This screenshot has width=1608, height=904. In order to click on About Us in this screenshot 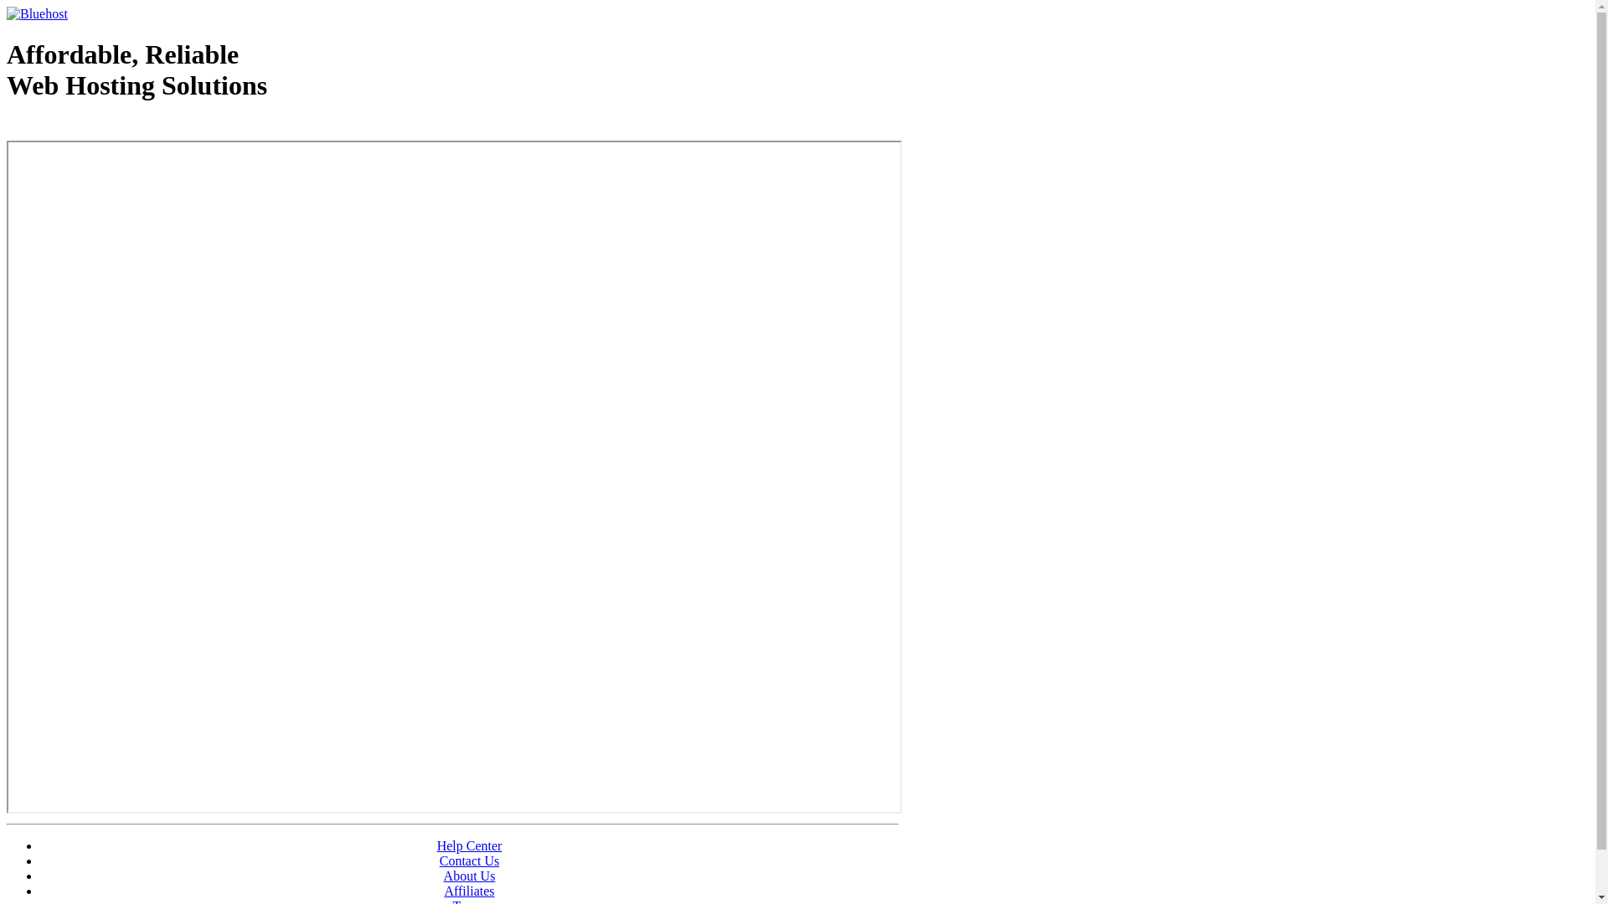, I will do `click(470, 876)`.